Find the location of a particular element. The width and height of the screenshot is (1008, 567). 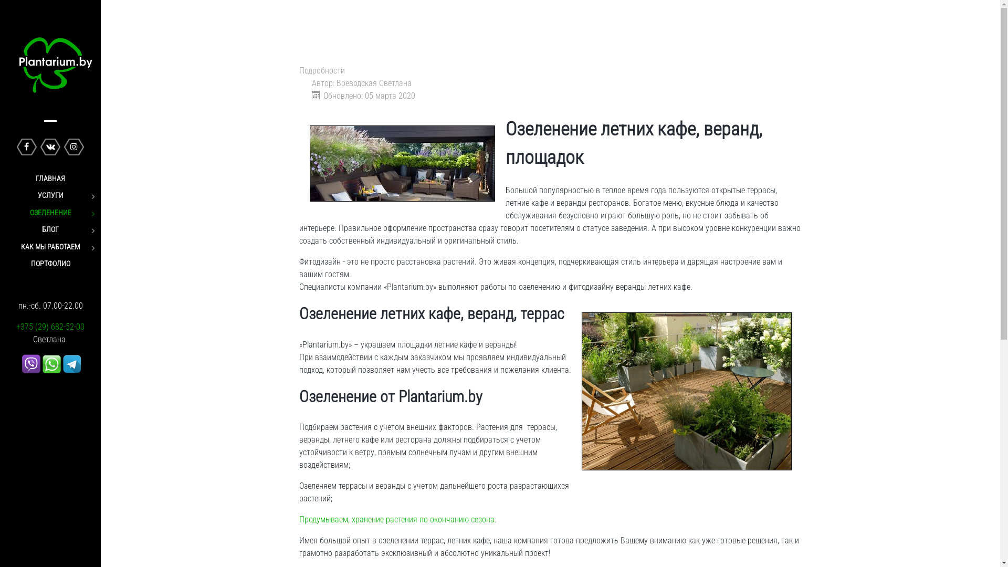

+375 (29) 682-52-00 is located at coordinates (50, 327).